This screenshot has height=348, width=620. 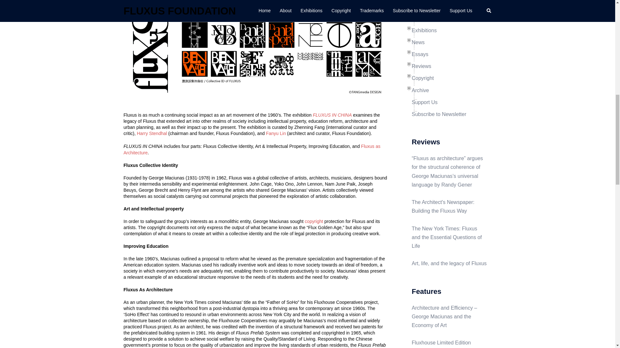 What do you see at coordinates (276, 133) in the screenshot?
I see `Fanyu Lin` at bounding box center [276, 133].